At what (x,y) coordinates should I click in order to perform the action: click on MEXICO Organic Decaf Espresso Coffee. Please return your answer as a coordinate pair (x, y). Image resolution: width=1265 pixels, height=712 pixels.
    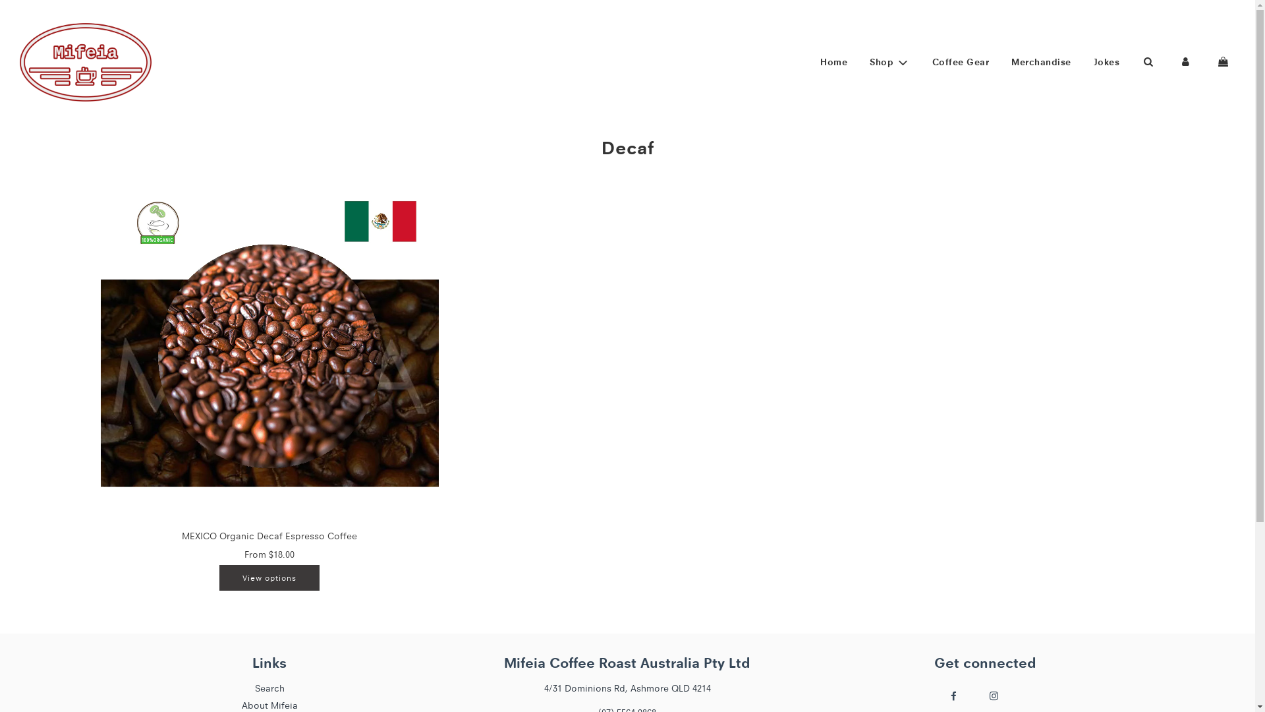
    Looking at the image, I should click on (269, 536).